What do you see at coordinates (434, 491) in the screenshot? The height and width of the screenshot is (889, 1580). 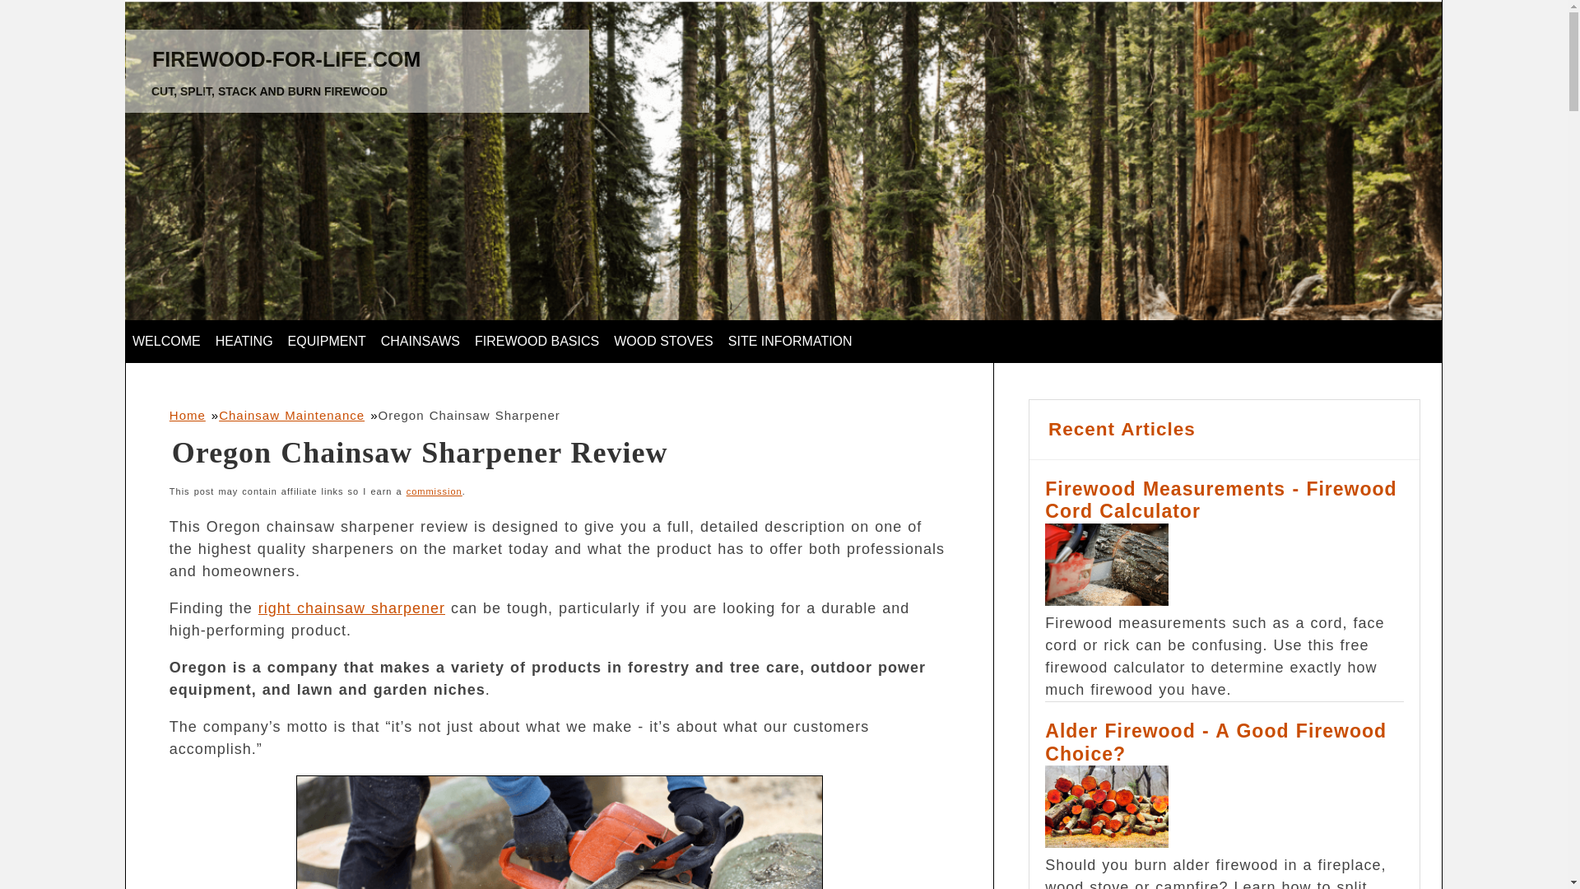 I see `commission` at bounding box center [434, 491].